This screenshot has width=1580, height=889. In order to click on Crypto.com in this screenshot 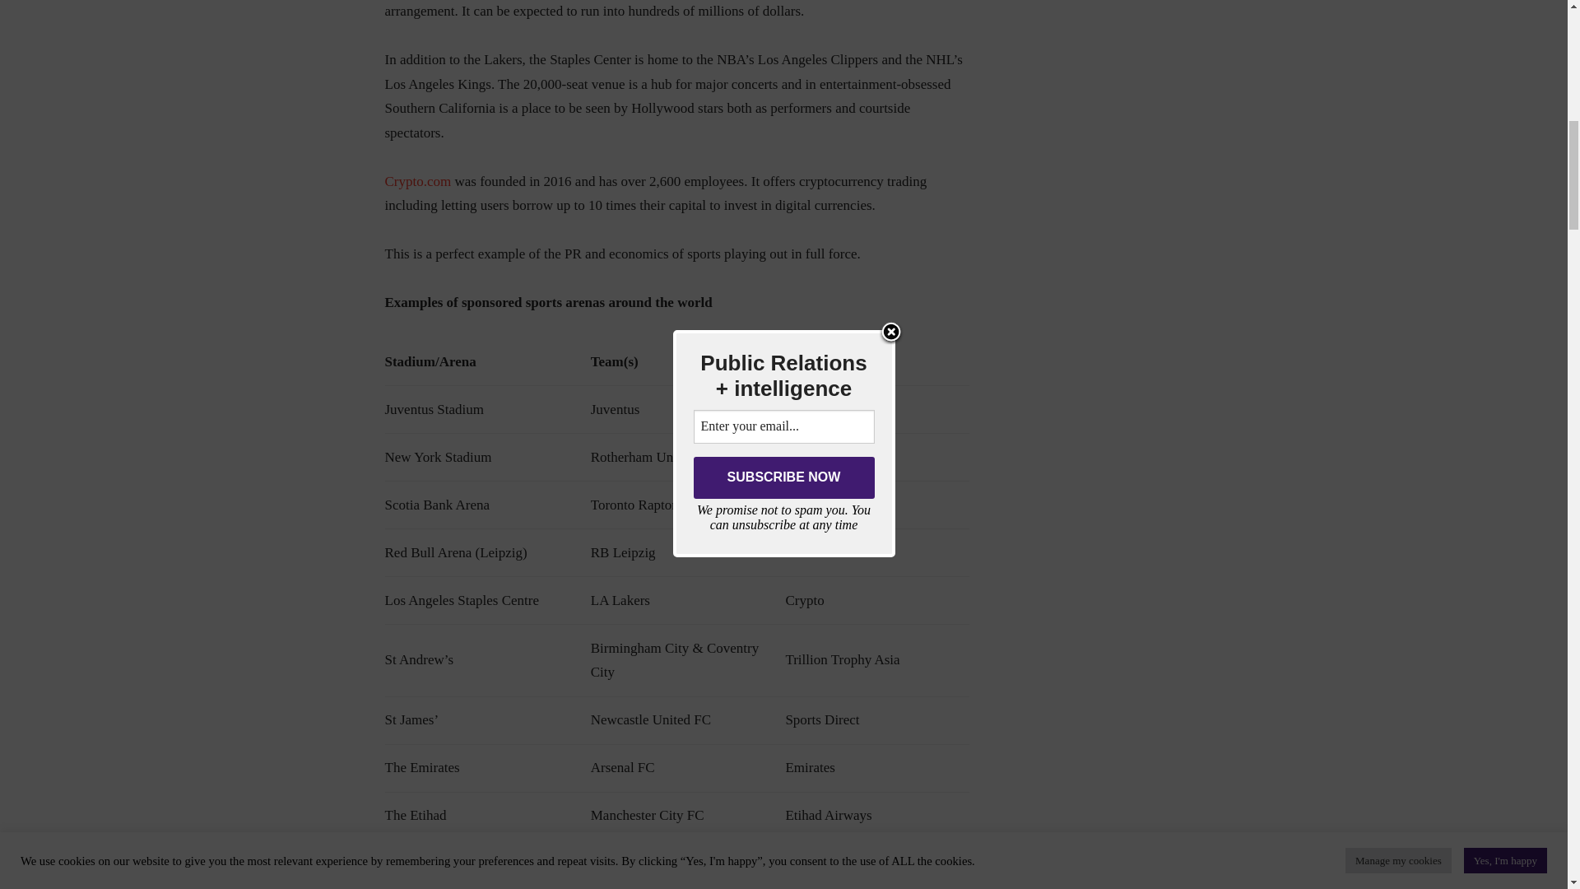, I will do `click(418, 181)`.